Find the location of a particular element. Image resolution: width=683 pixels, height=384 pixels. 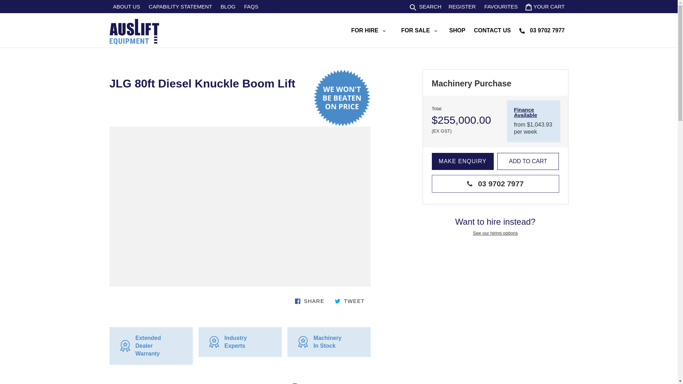

BLOG is located at coordinates (228, 6).